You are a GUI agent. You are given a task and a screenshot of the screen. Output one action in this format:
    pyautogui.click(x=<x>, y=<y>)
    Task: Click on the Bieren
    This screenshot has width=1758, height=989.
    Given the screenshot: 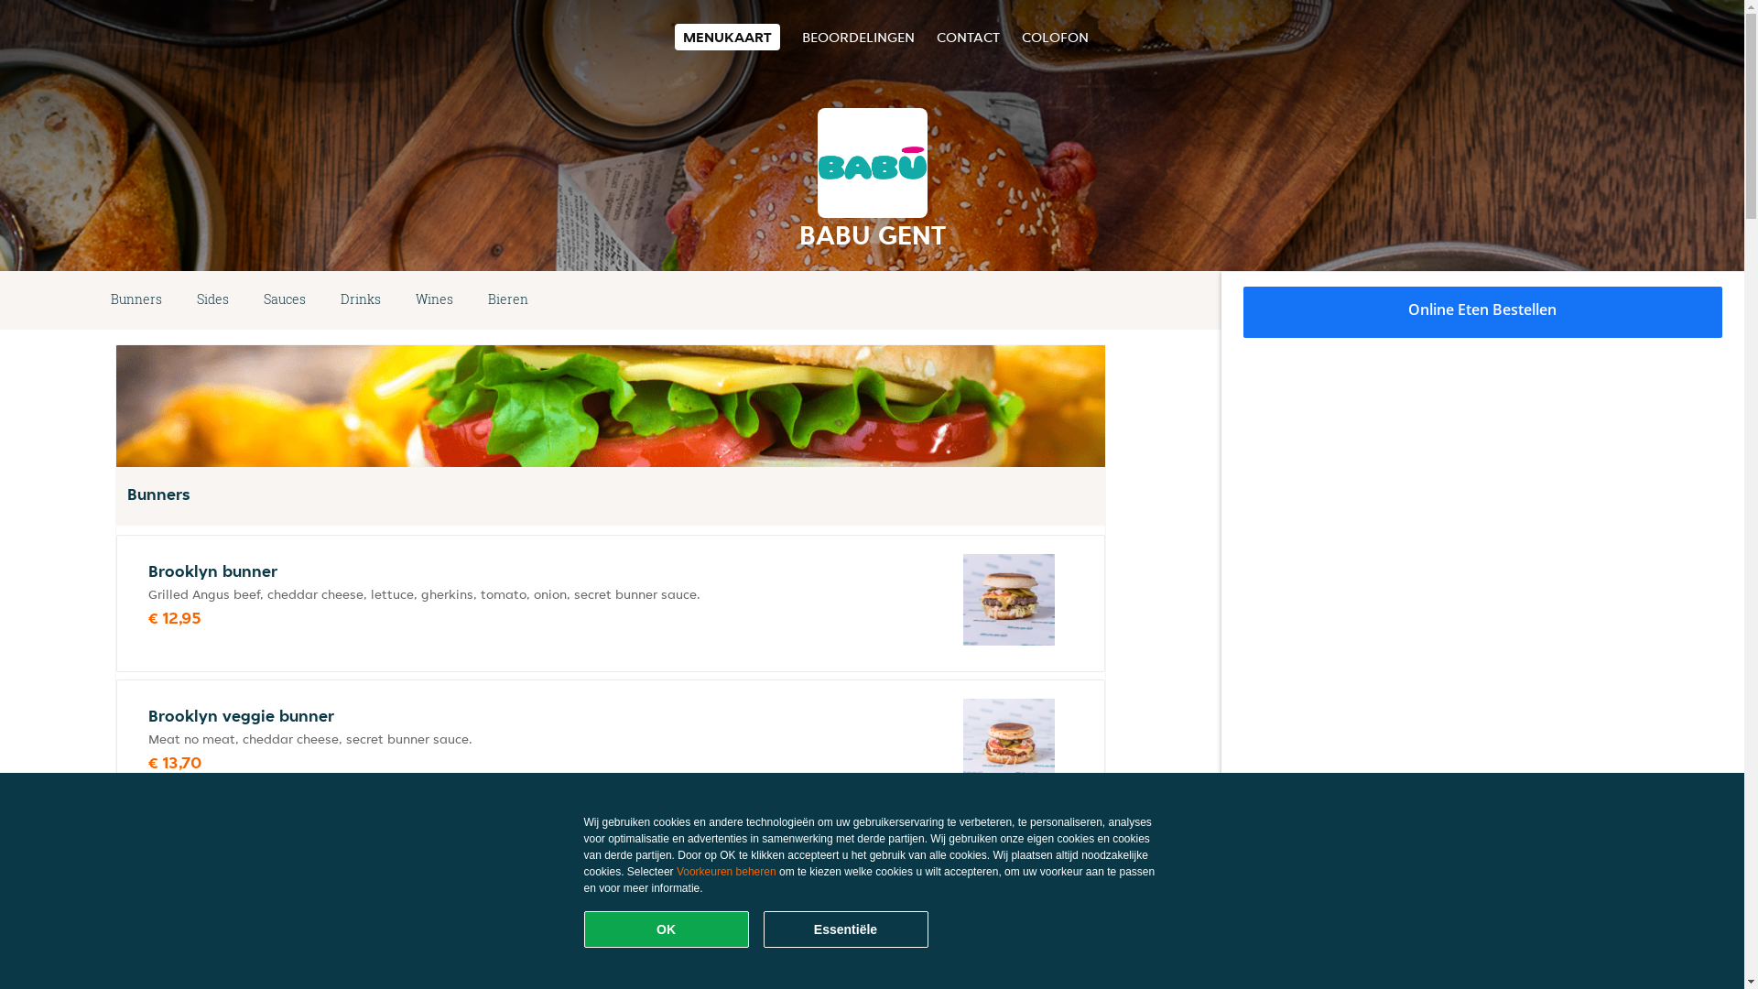 What is the action you would take?
    pyautogui.click(x=508, y=300)
    